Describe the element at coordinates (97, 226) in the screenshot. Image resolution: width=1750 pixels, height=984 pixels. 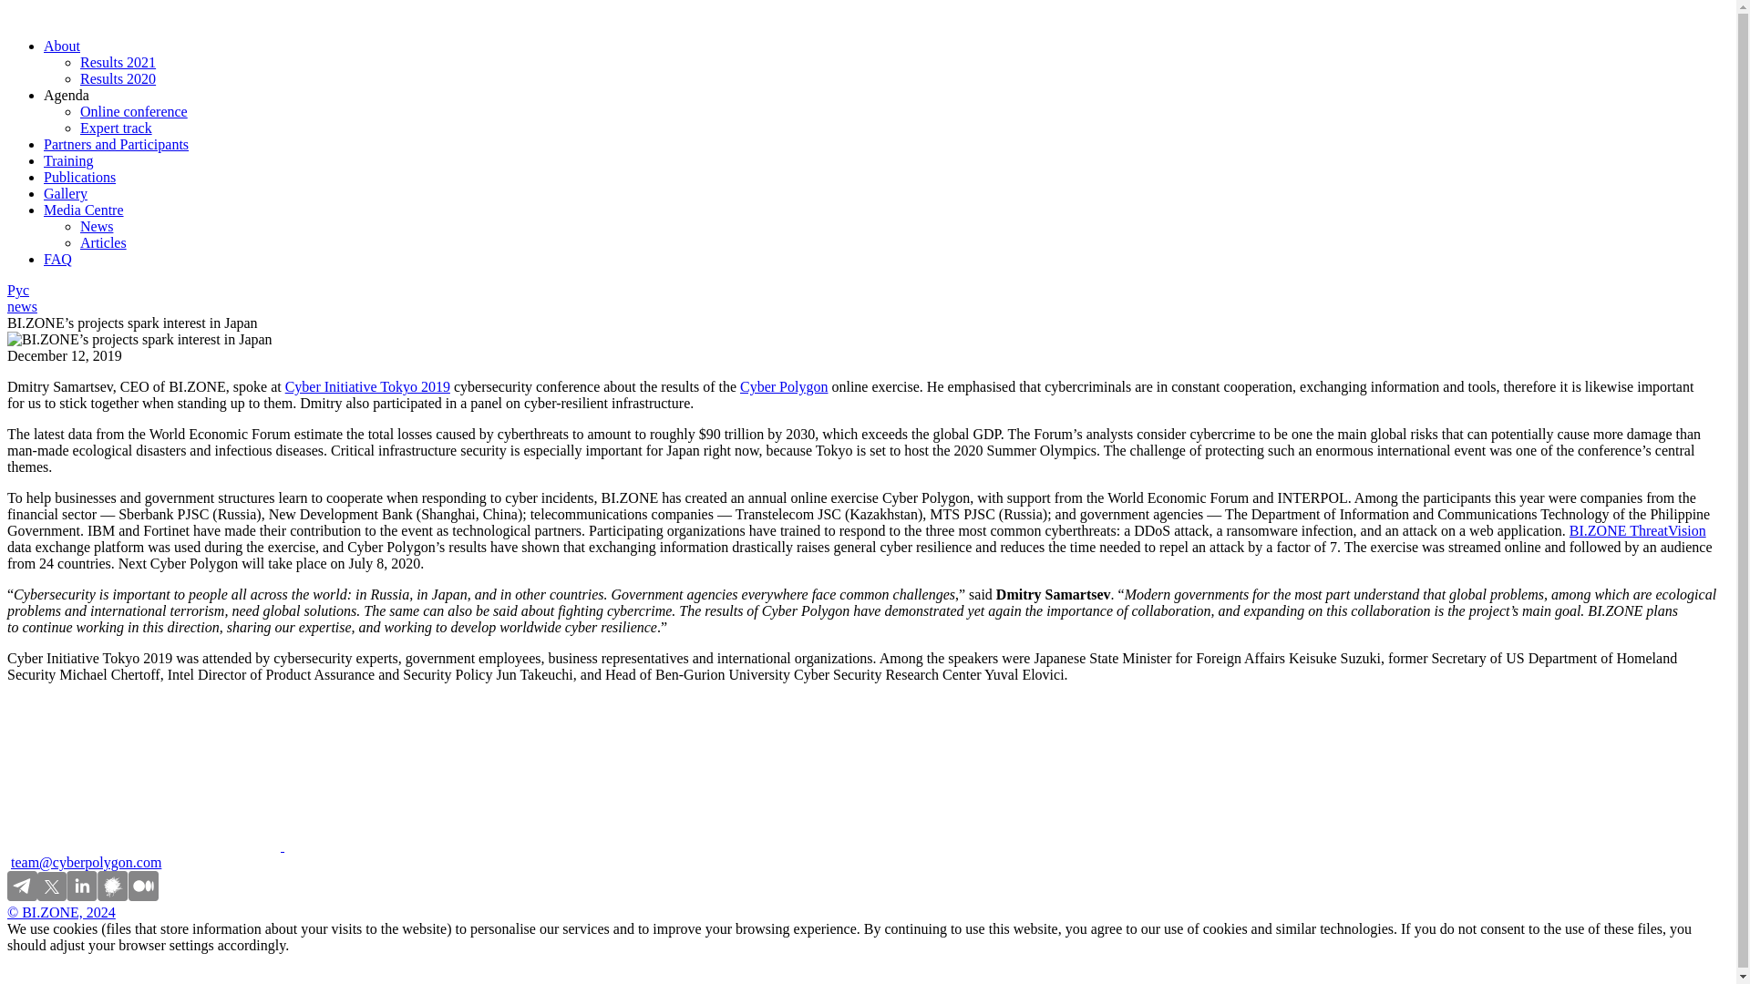
I see `News` at that location.